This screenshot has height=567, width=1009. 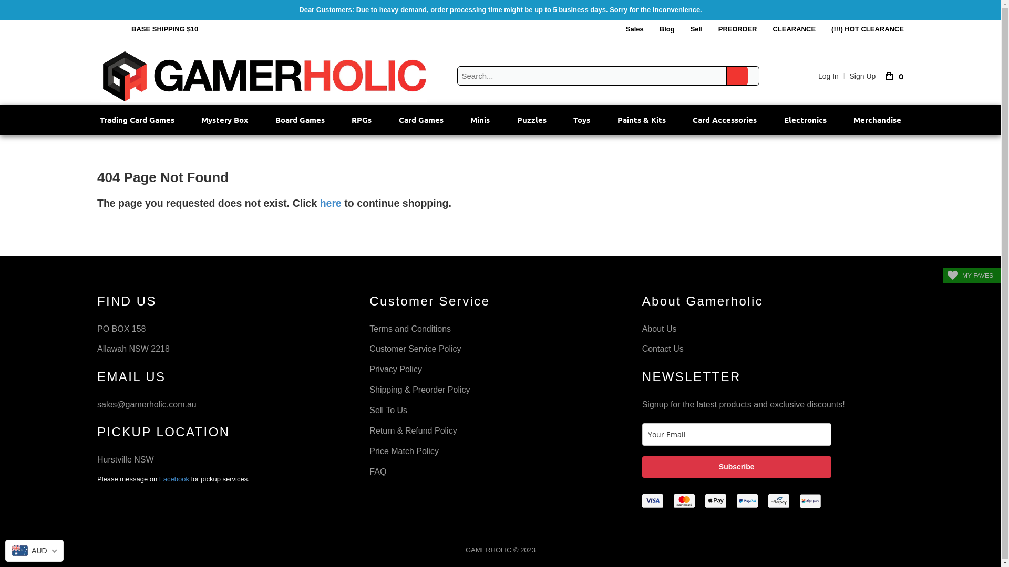 I want to click on RPGs, so click(x=362, y=120).